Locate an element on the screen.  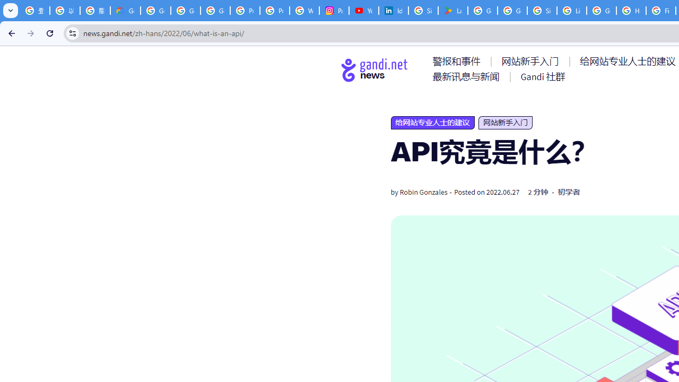
AutomationID: menu-item-77767 is located at coordinates (542, 76).